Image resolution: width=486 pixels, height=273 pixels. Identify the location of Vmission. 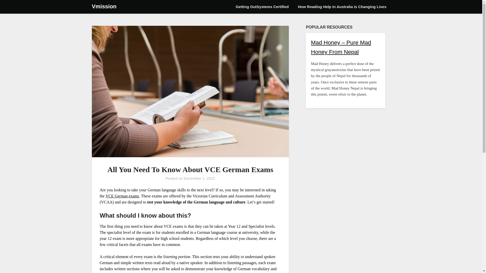
(104, 7).